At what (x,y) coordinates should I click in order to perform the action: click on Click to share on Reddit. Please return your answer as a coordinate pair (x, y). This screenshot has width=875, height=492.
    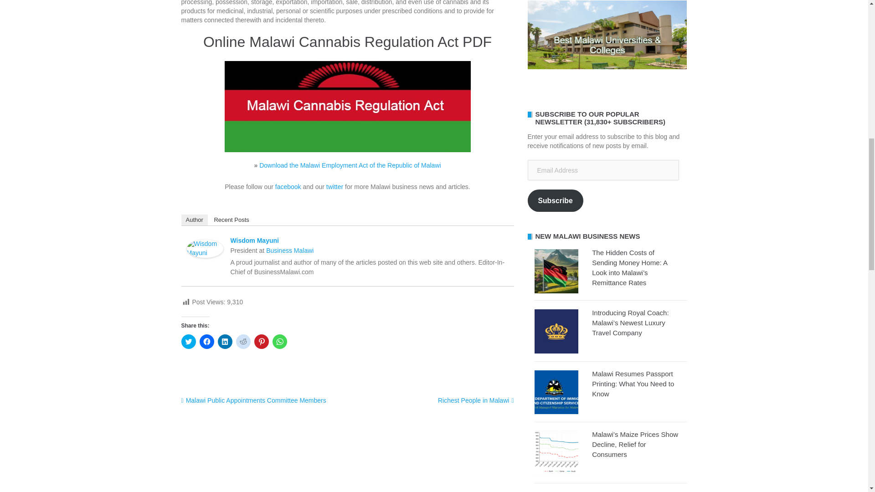
    Looking at the image, I should click on (243, 342).